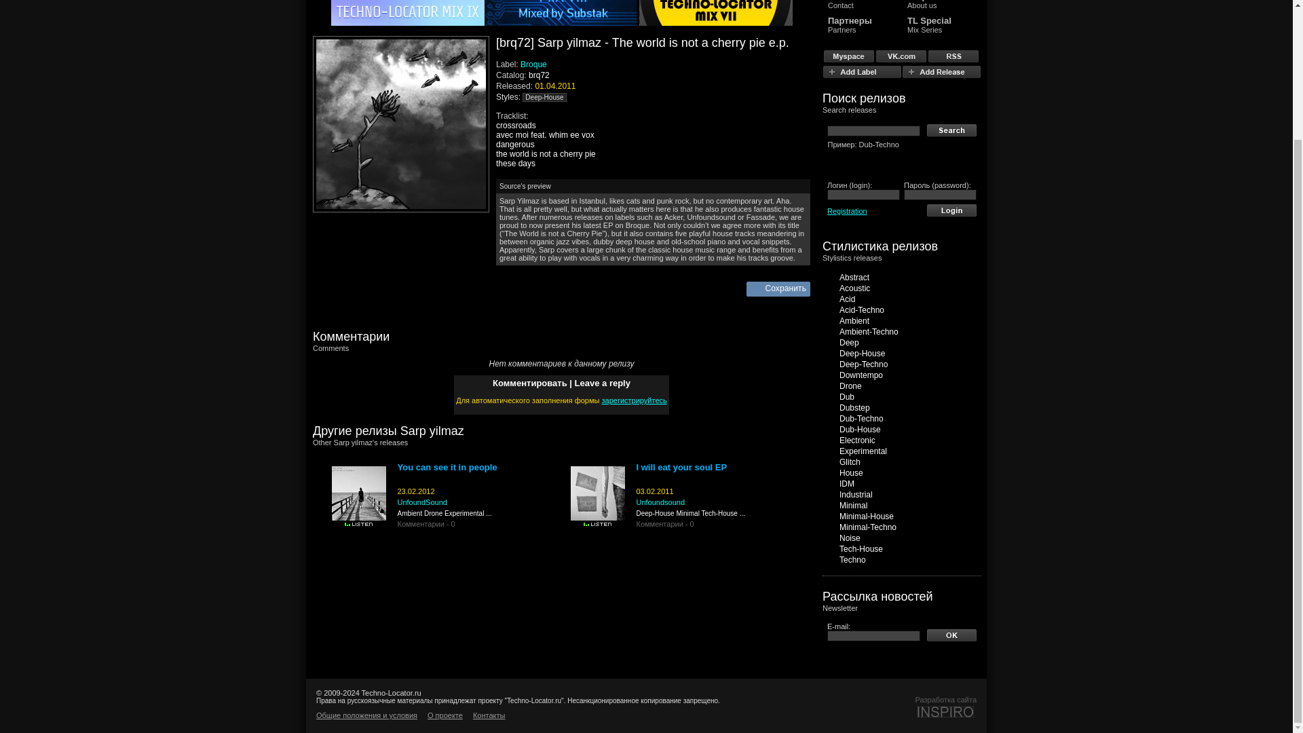 The height and width of the screenshot is (733, 1303). Describe the element at coordinates (447, 467) in the screenshot. I see `You can see it in people` at that location.